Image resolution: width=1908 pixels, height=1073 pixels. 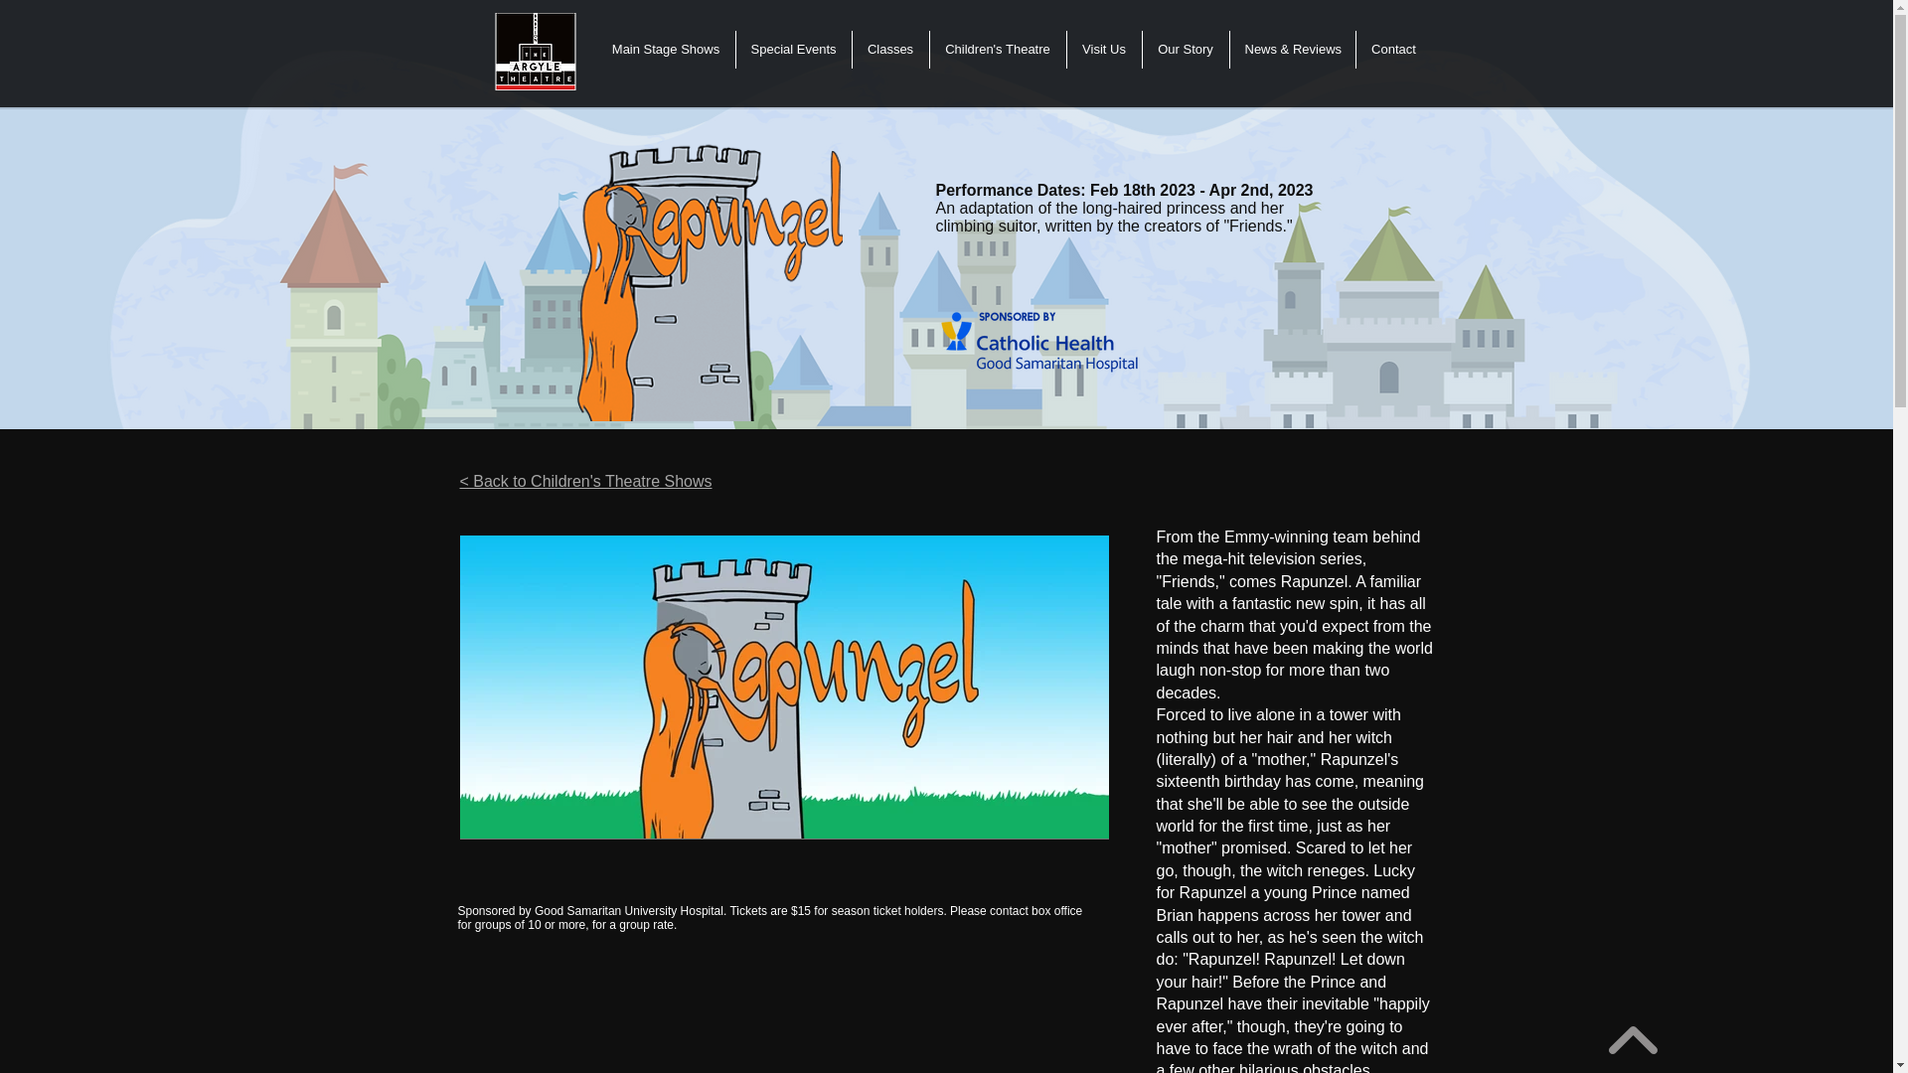 What do you see at coordinates (1393, 50) in the screenshot?
I see `Contact` at bounding box center [1393, 50].